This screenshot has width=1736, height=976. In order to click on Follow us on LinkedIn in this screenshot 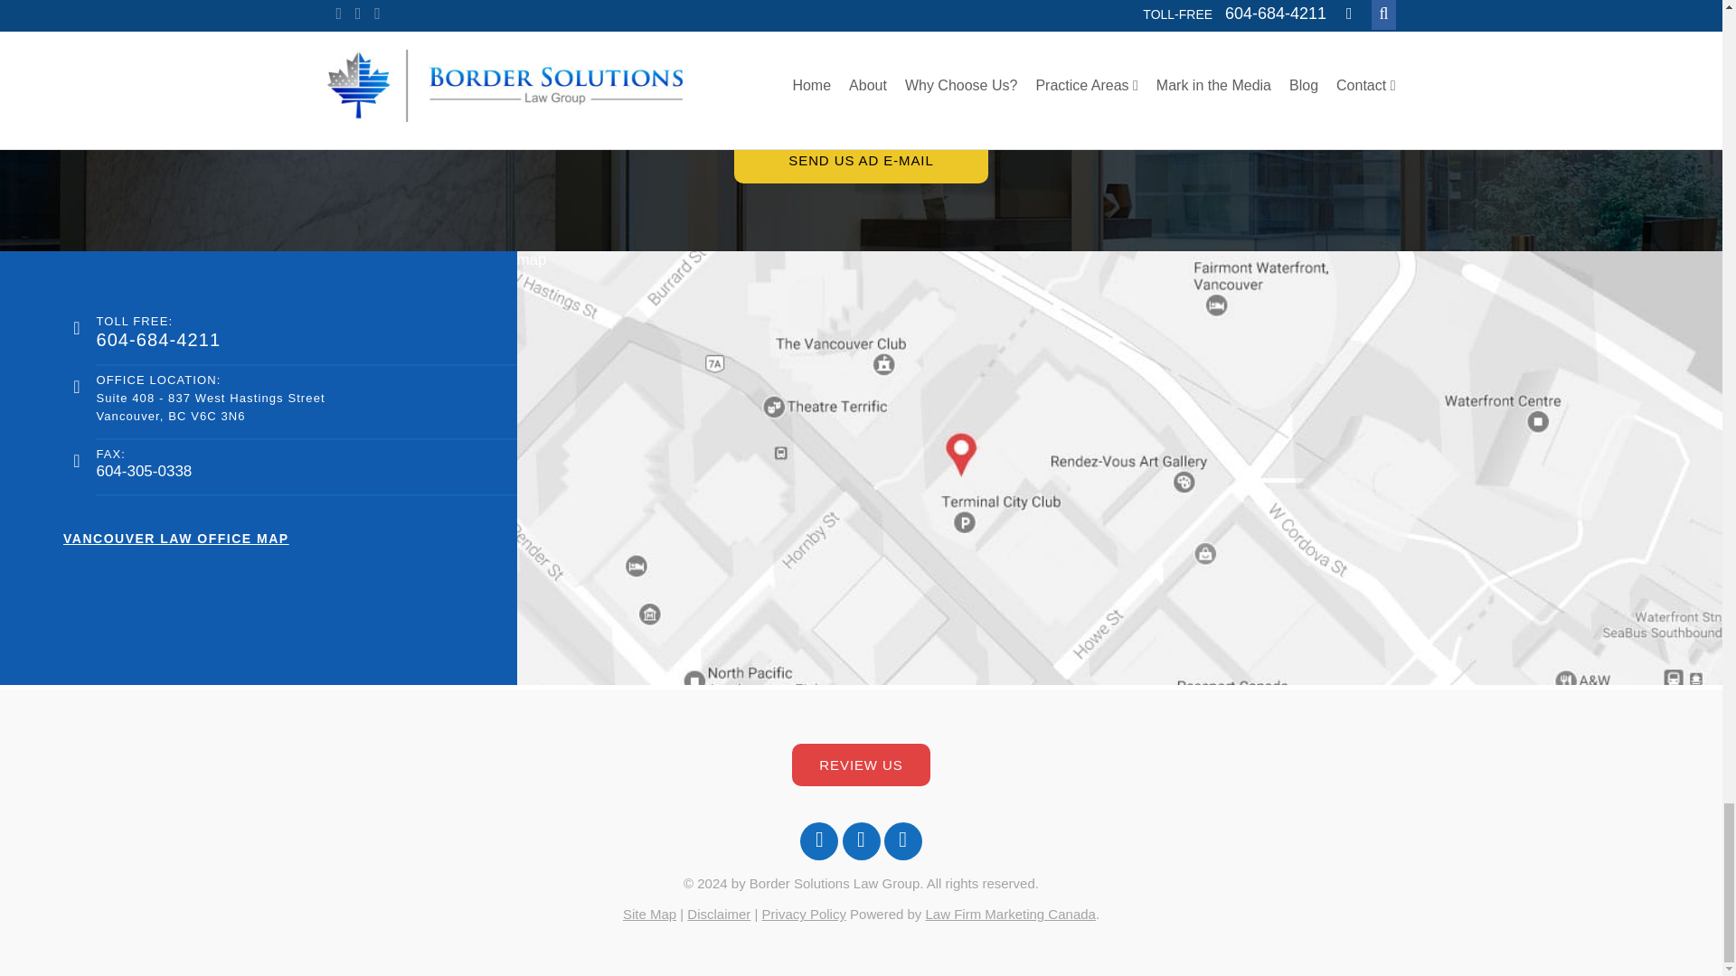, I will do `click(902, 840)`.